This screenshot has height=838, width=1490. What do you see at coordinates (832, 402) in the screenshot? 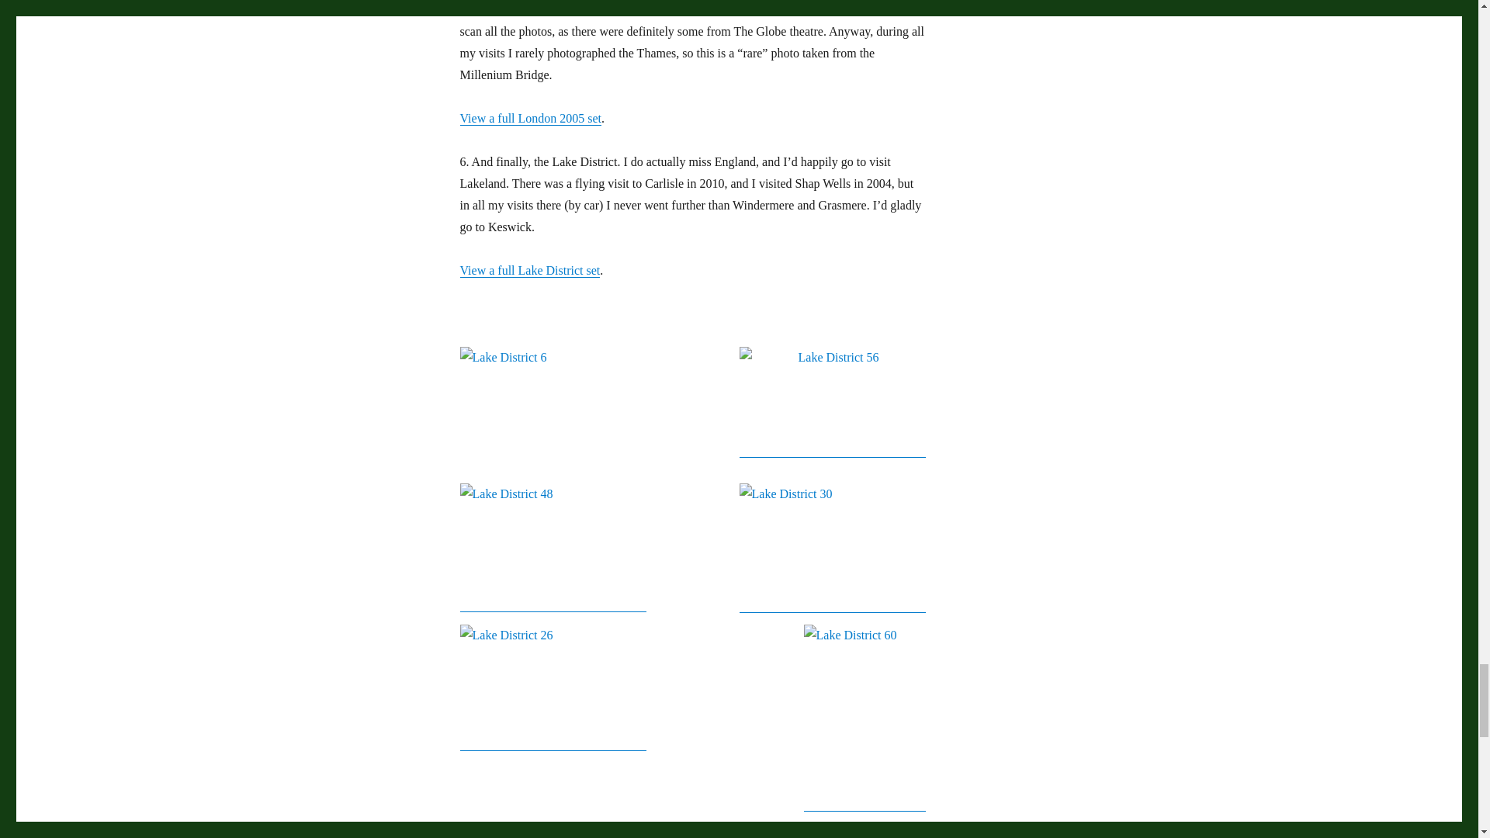
I see `Lake District 56 by loscuadernosdejulia, on Flickr` at bounding box center [832, 402].